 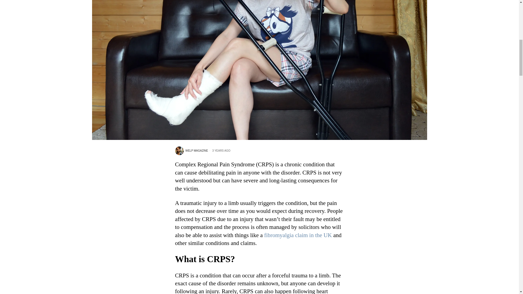 I want to click on WELP MAGAZINE, so click(x=191, y=151).